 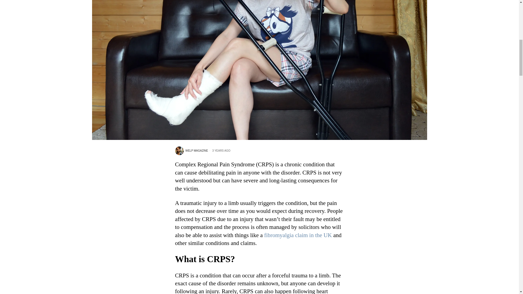 I want to click on WELP MAGAZINE, so click(x=191, y=151).